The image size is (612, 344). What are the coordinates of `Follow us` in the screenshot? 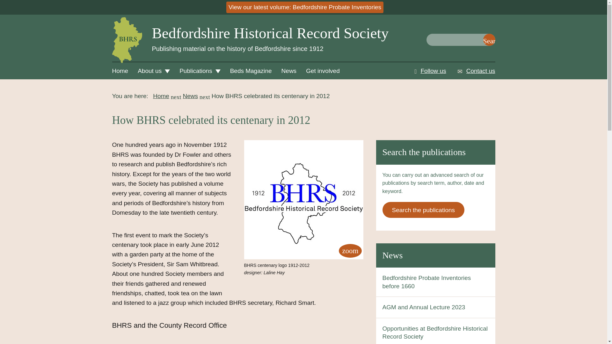 It's located at (435, 71).